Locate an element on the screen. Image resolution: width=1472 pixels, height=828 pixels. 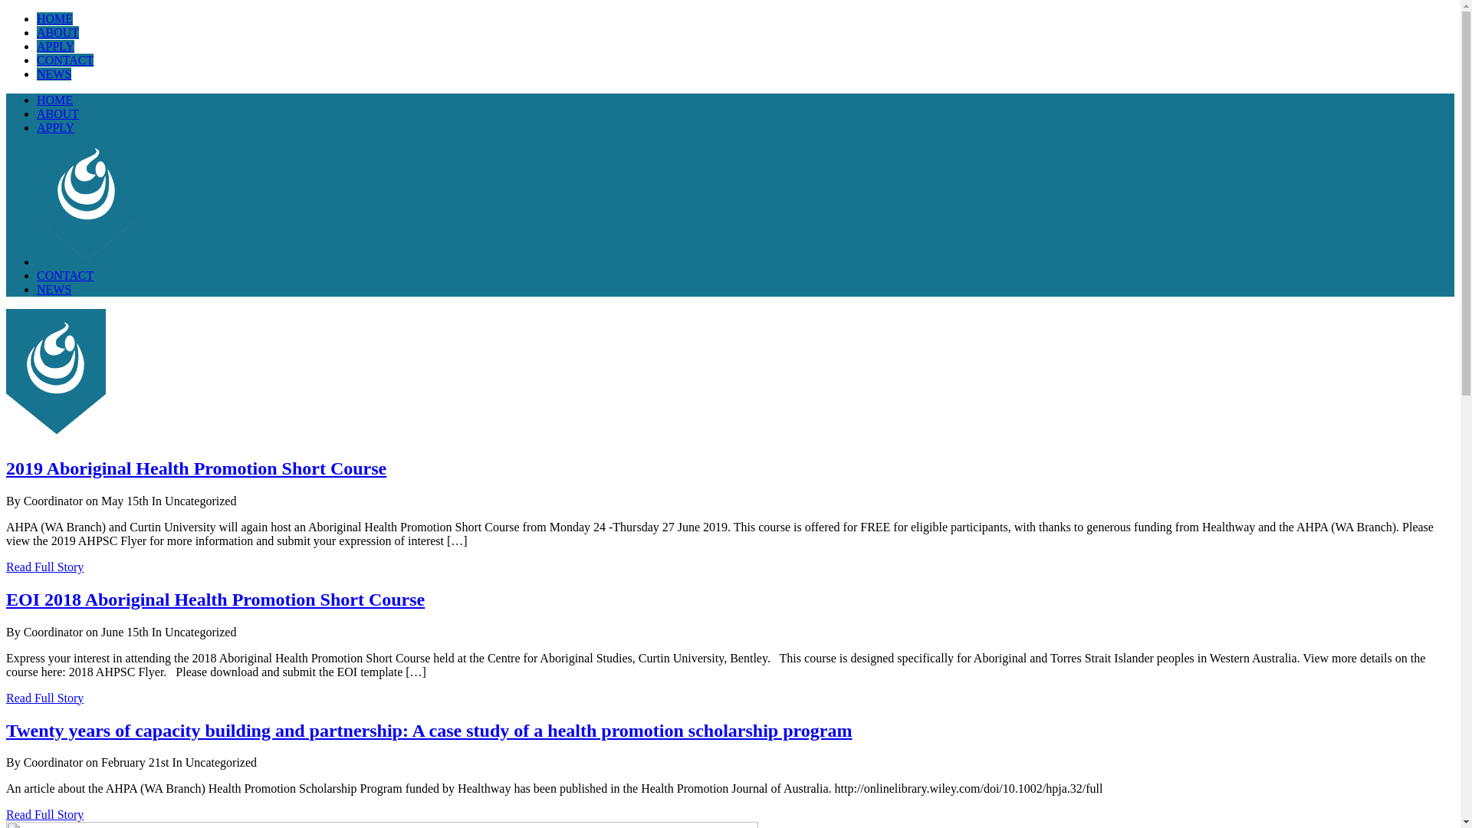
Read Full Story is located at coordinates (44, 567).